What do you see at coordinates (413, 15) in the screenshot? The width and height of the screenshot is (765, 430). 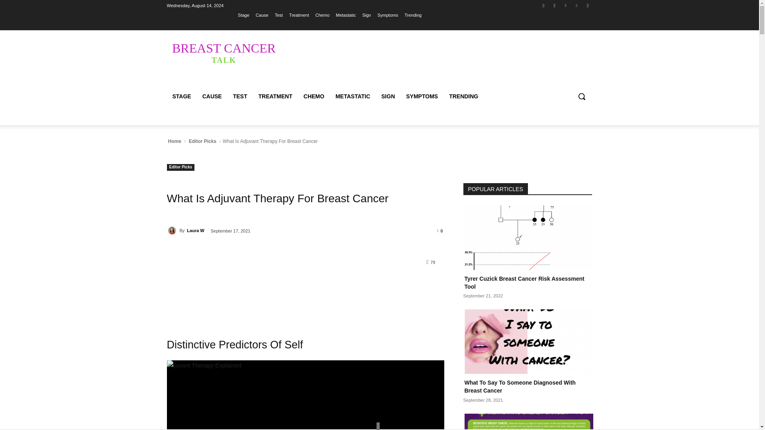 I see `CHEMO` at bounding box center [413, 15].